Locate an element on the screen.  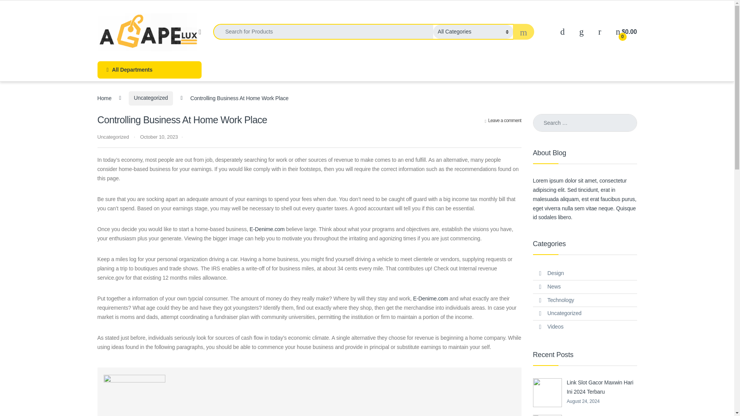
Uncategorized is located at coordinates (113, 136).